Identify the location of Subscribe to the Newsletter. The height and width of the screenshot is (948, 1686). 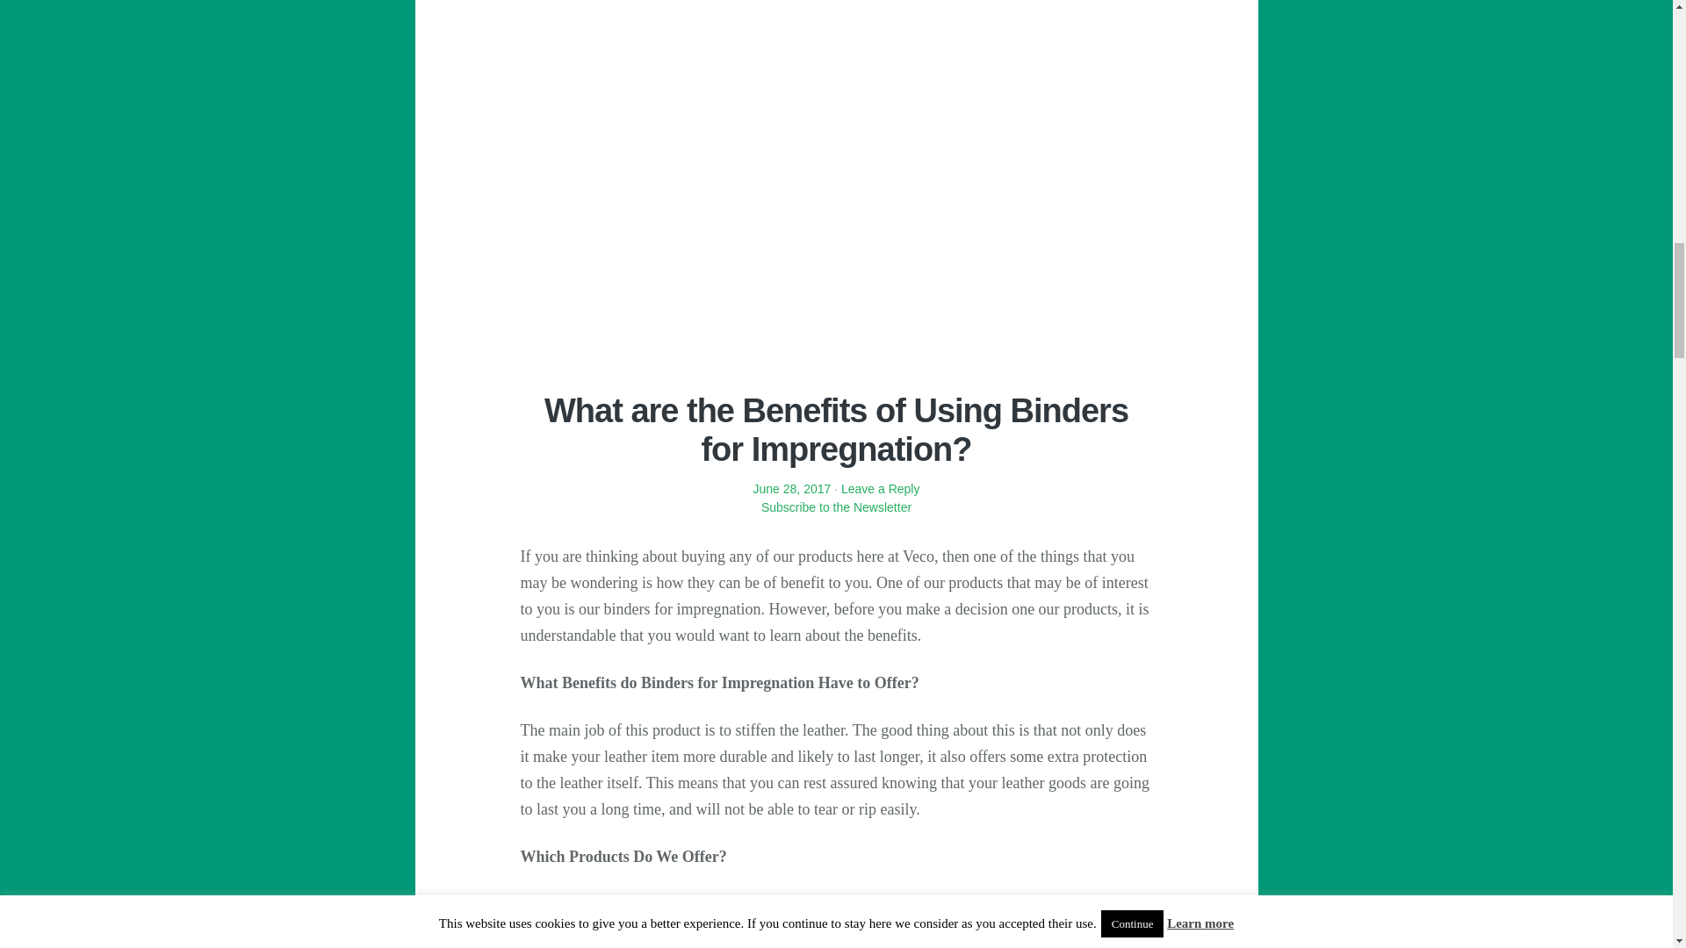
(835, 516).